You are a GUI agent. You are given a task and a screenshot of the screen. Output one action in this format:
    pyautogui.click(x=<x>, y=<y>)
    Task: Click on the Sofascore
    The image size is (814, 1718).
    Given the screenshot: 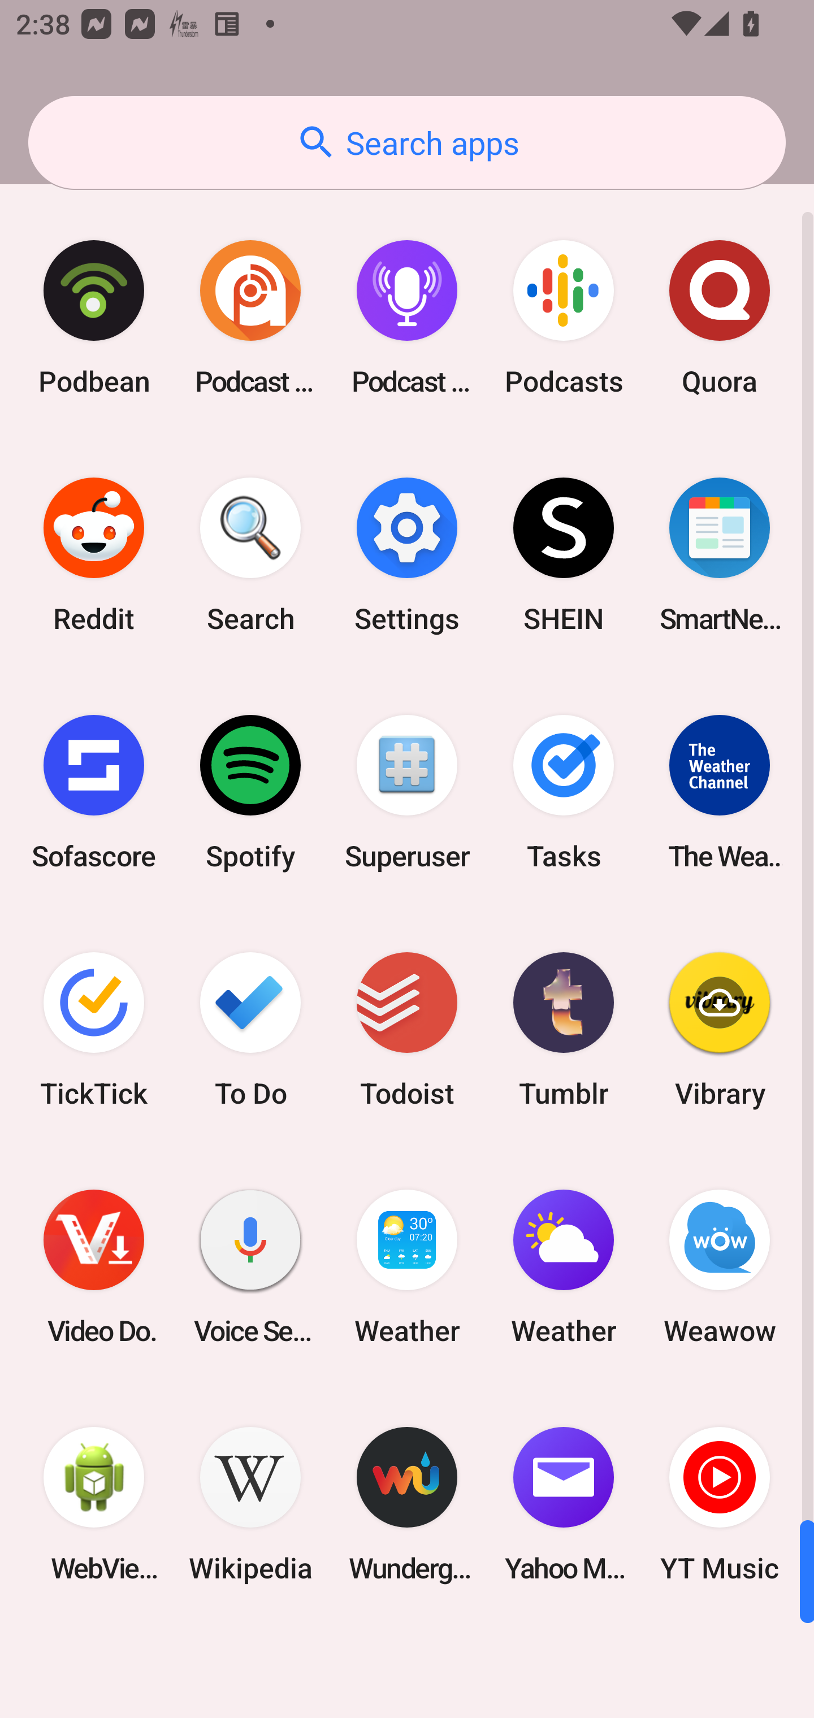 What is the action you would take?
    pyautogui.click(x=94, y=792)
    